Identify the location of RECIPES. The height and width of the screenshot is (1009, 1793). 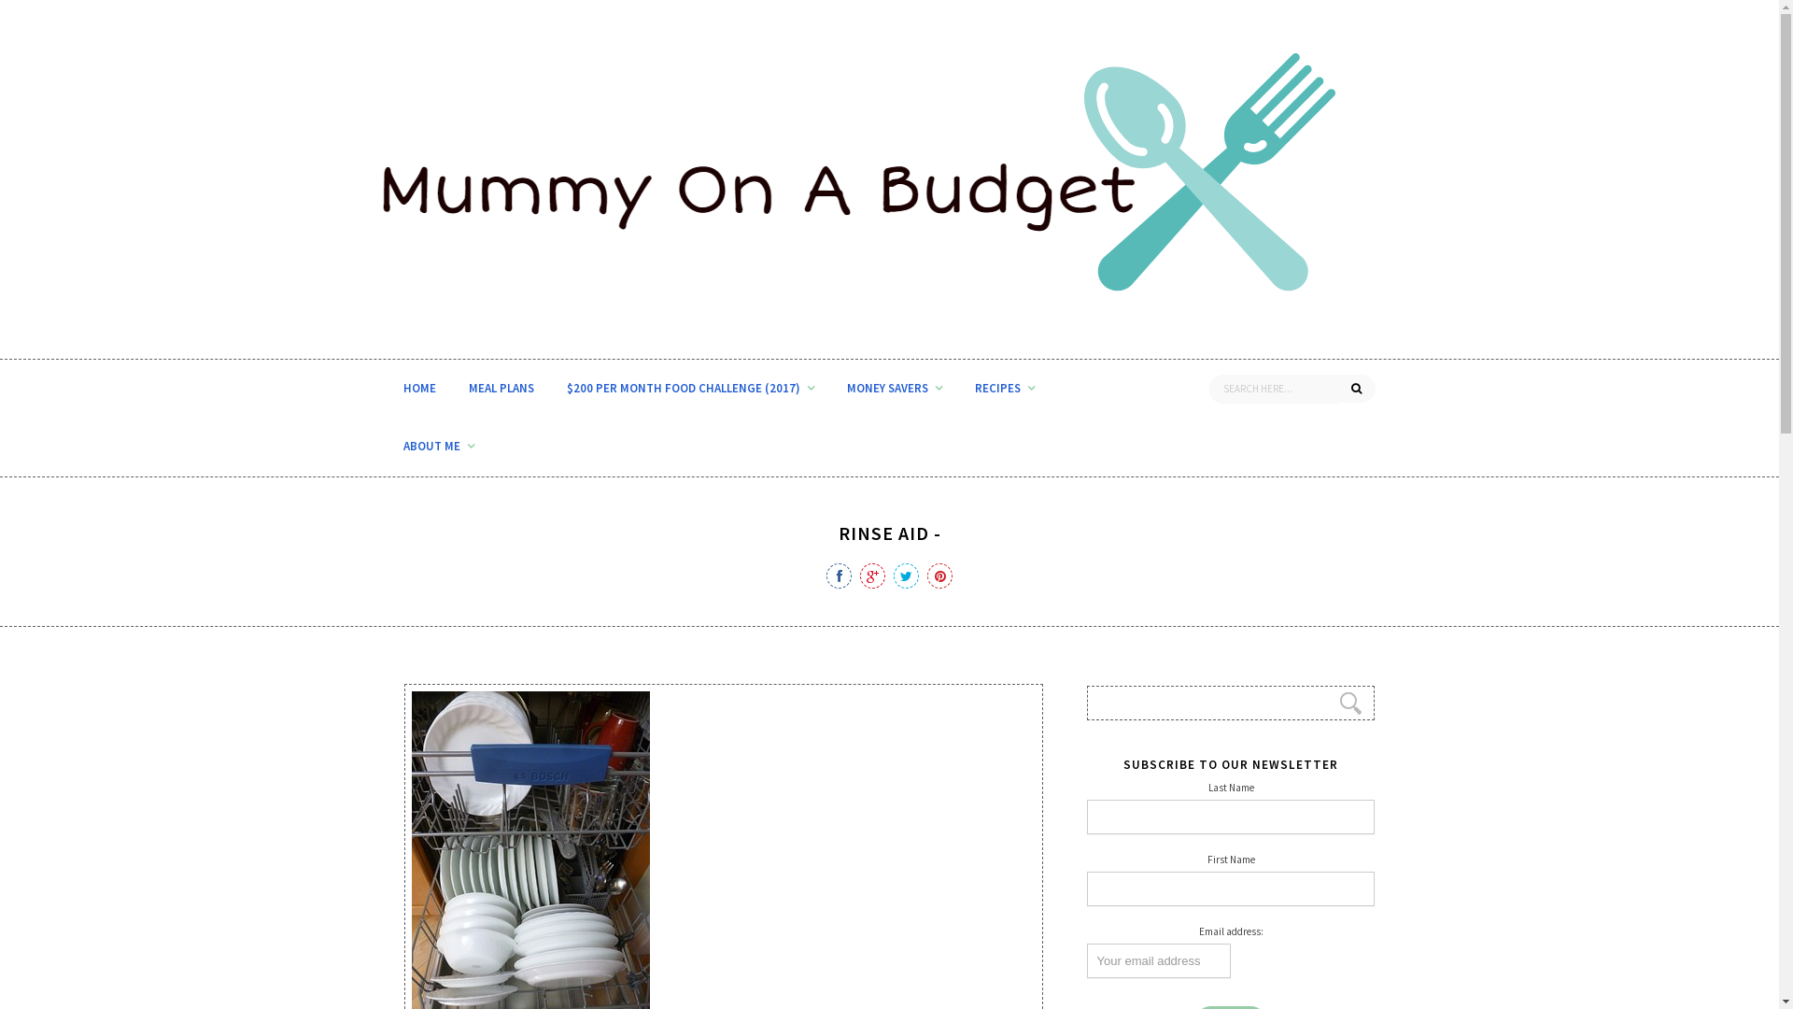
(1004, 389).